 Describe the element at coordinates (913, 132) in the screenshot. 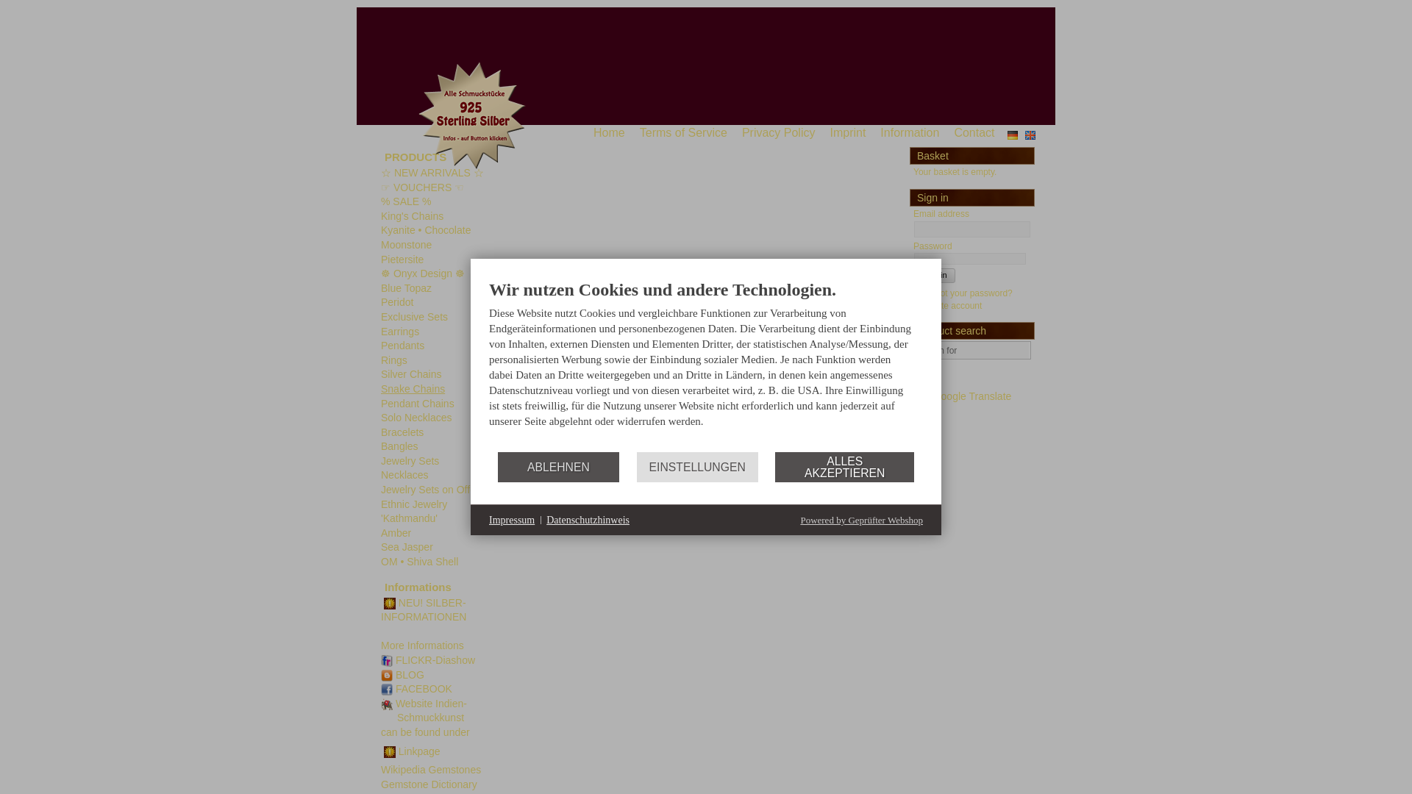

I see `Information` at that location.